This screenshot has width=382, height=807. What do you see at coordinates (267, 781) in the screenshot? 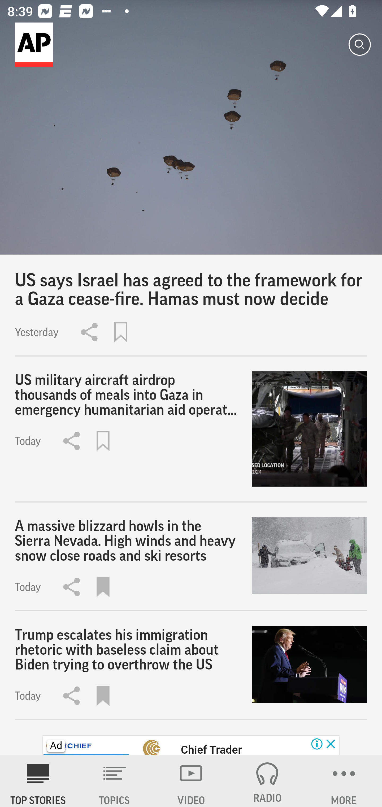
I see `RADIO` at bounding box center [267, 781].